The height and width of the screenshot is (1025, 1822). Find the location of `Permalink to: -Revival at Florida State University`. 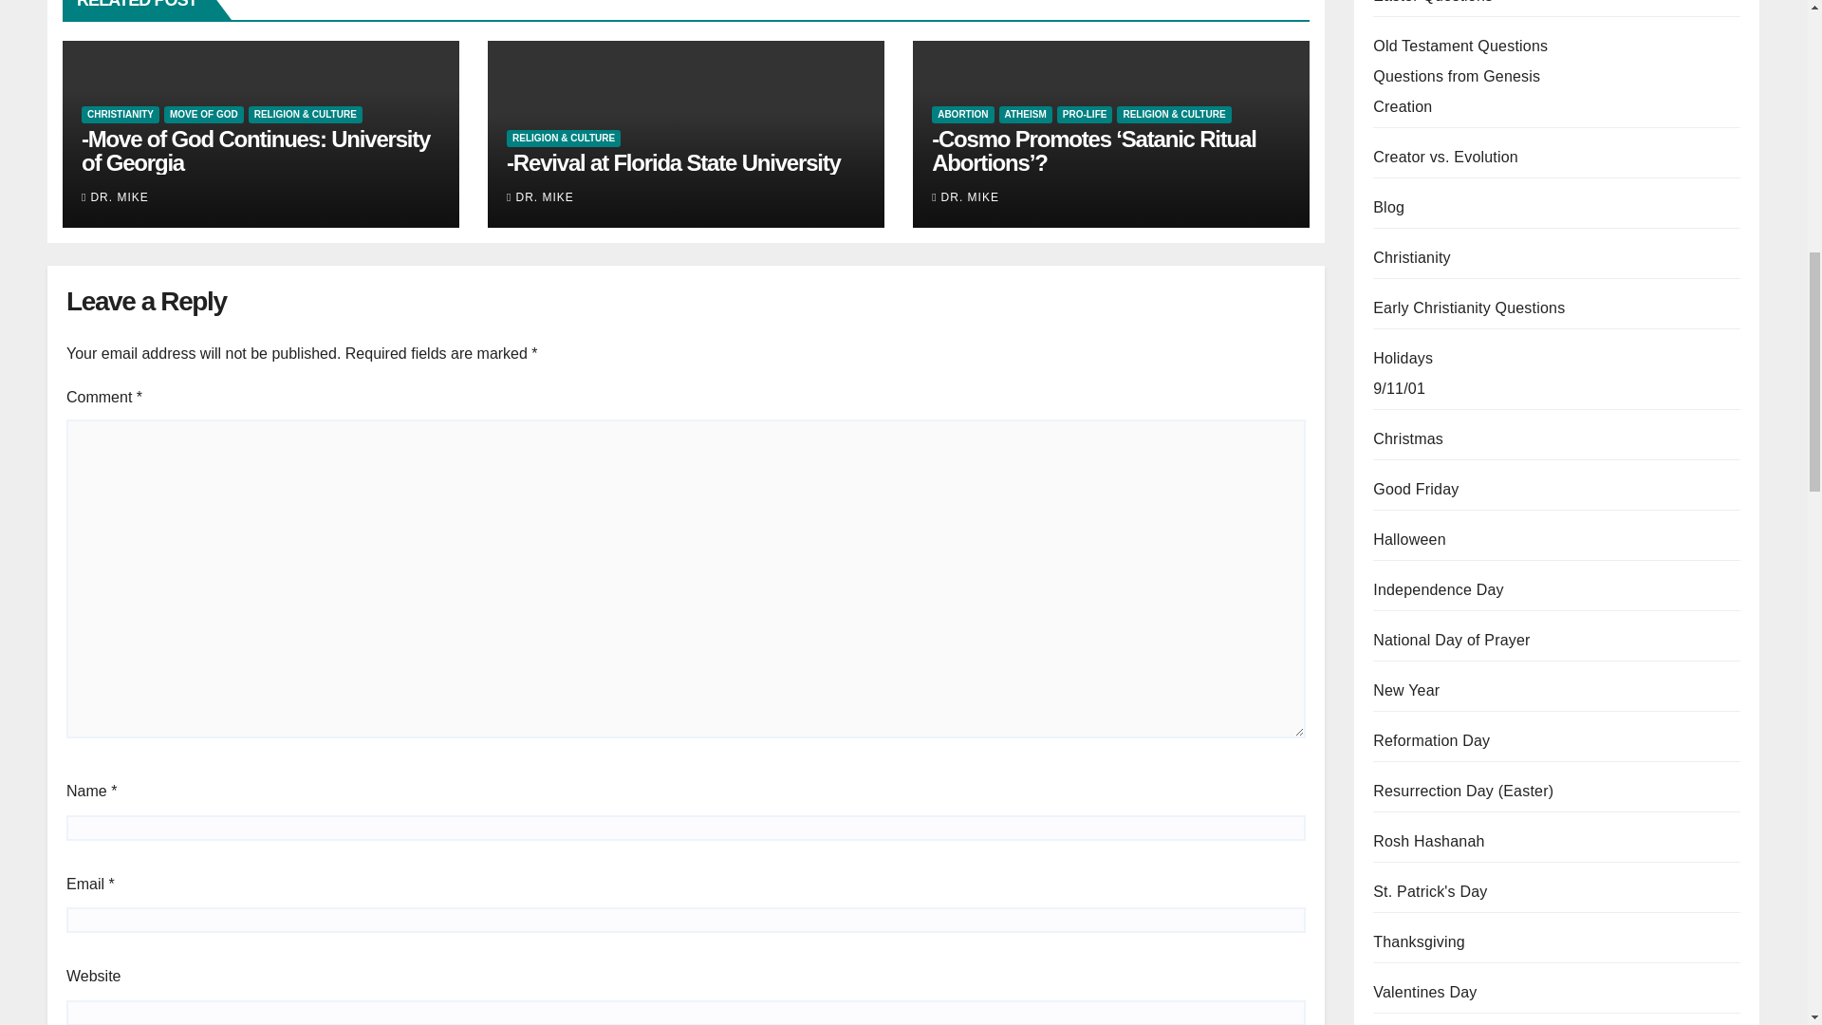

Permalink to: -Revival at Florida State University is located at coordinates (673, 161).